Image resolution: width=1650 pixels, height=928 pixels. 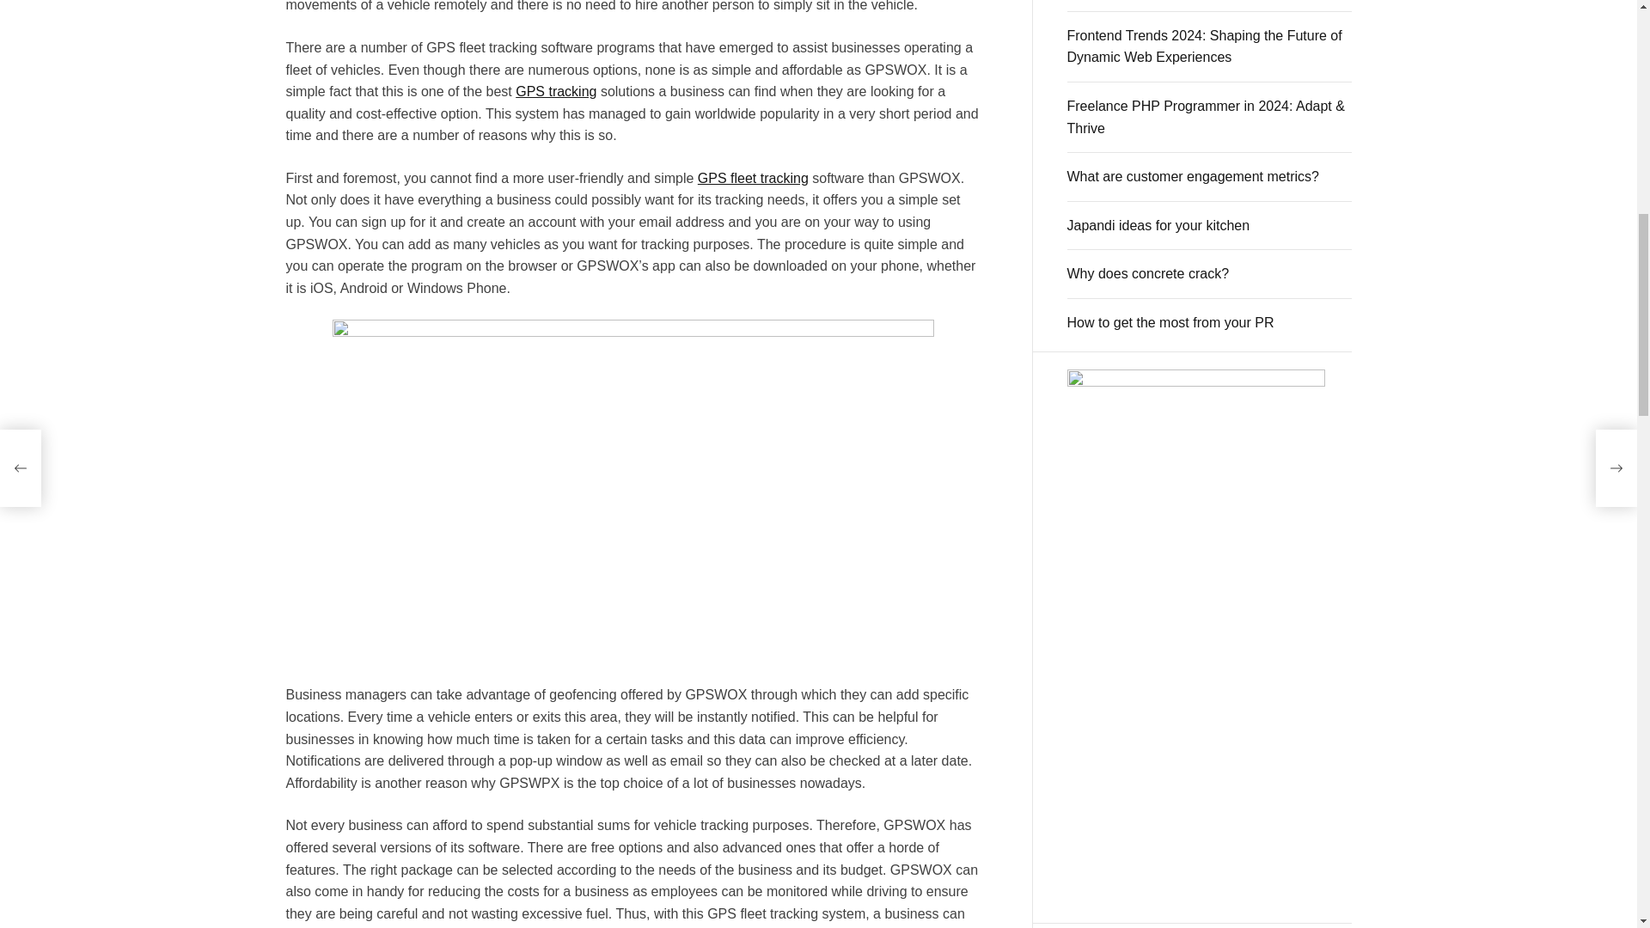 I want to click on GPS fleet tracking, so click(x=753, y=178).